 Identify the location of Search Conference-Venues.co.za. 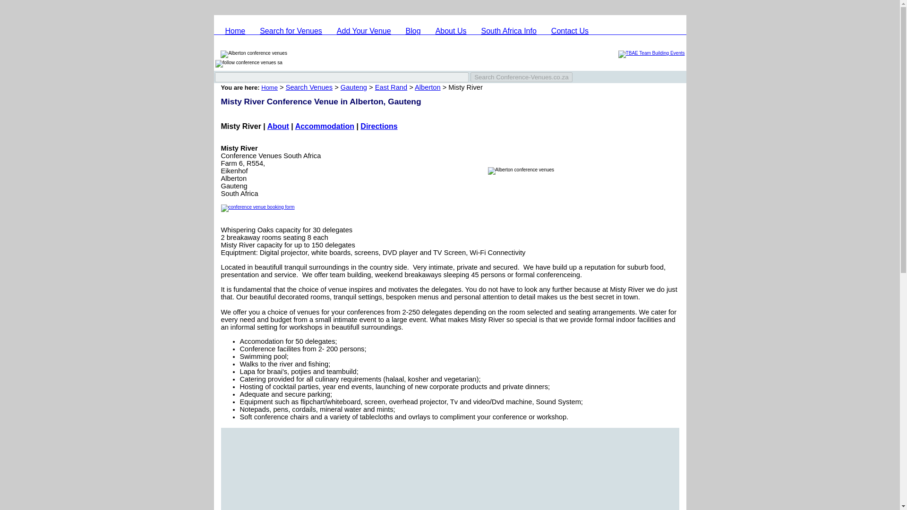
(522, 77).